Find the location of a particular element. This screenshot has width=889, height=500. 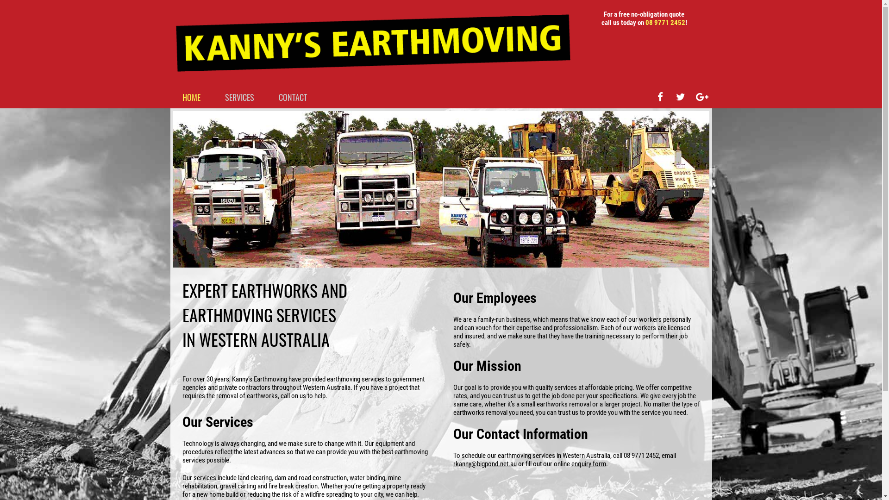

HOME is located at coordinates (192, 97).